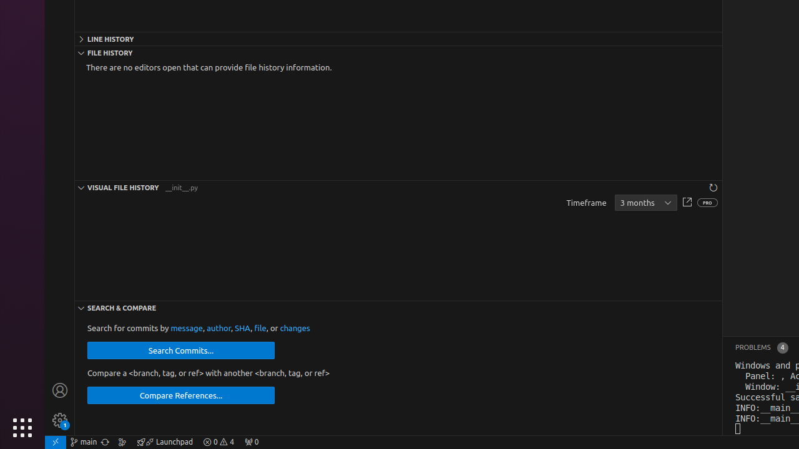  Describe the element at coordinates (687, 203) in the screenshot. I see `Open in Editor` at that location.